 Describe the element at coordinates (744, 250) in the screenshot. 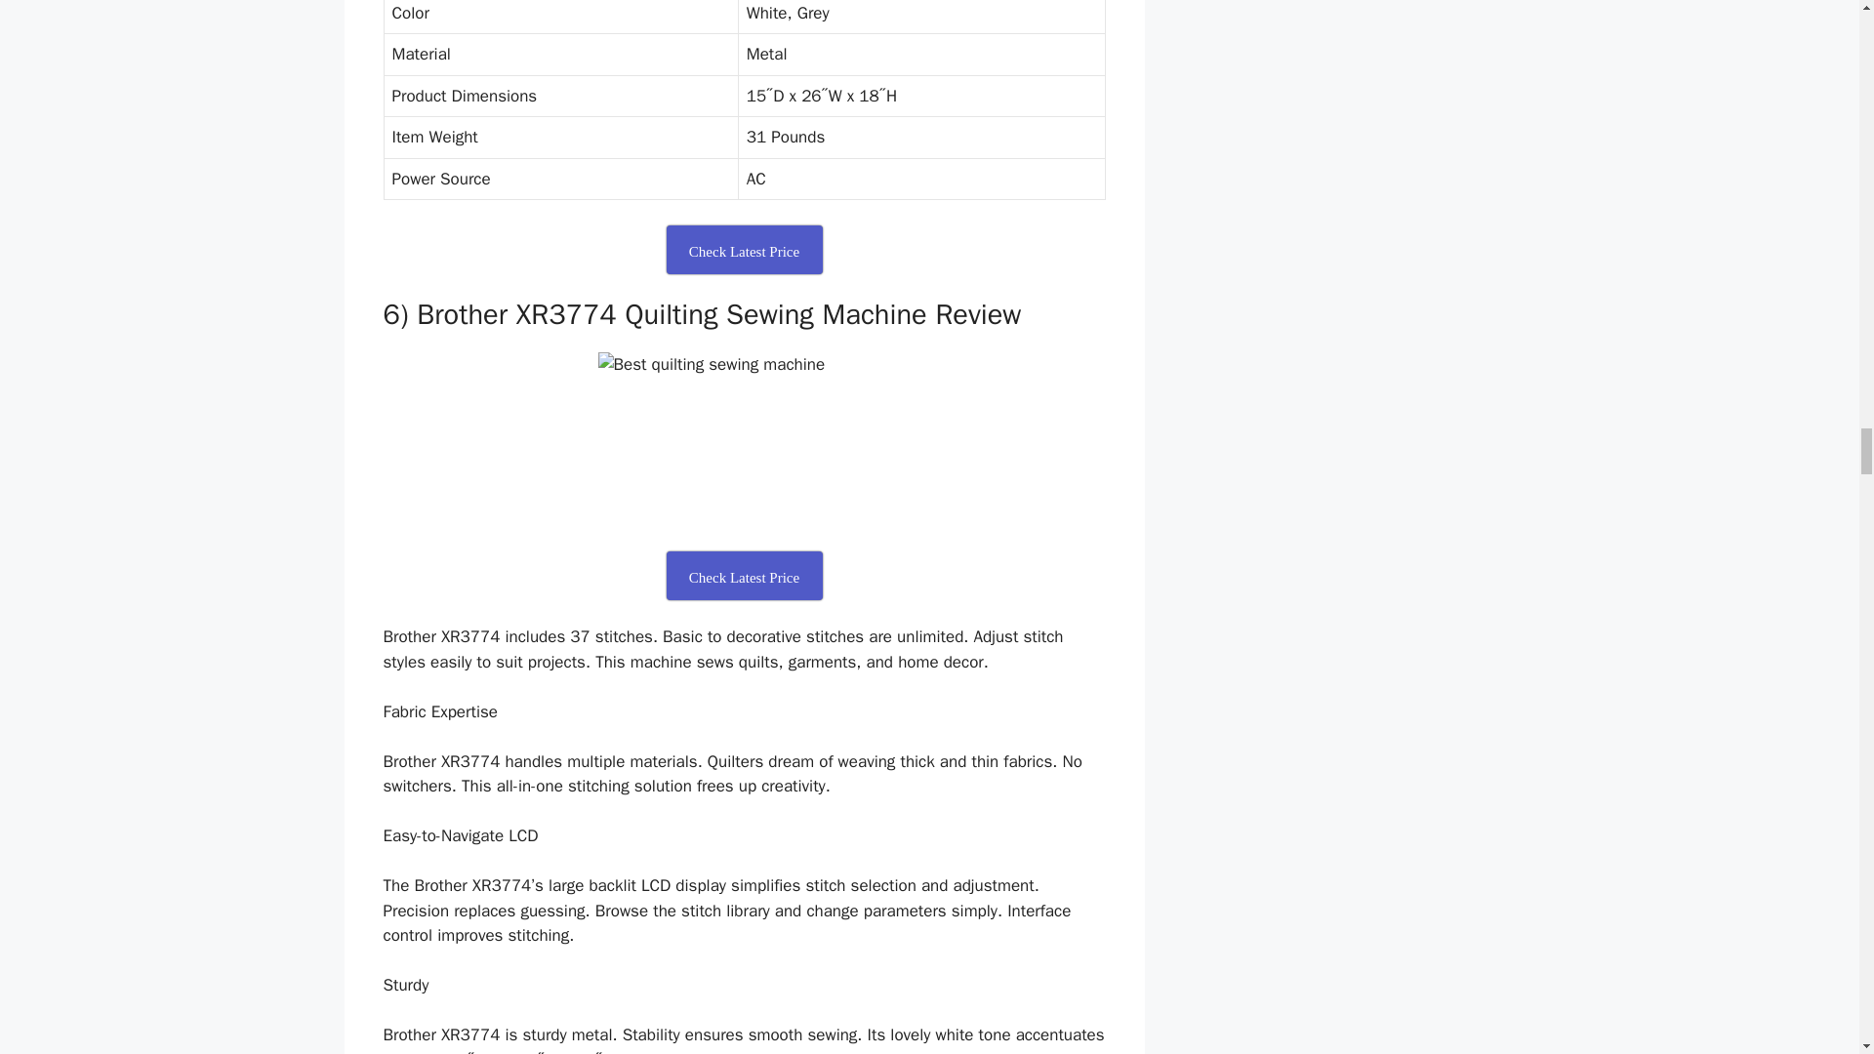

I see `Check Latest Price` at that location.